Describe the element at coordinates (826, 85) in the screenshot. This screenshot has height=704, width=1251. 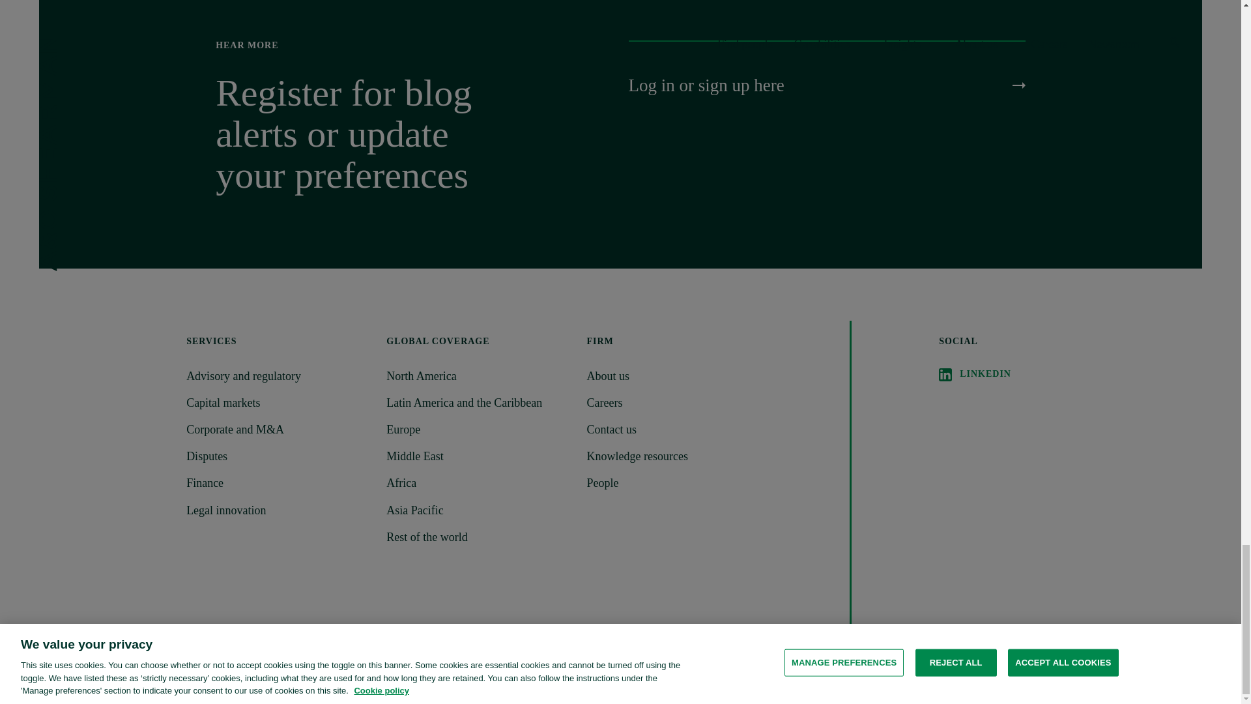
I see `Log in or sign up here` at that location.